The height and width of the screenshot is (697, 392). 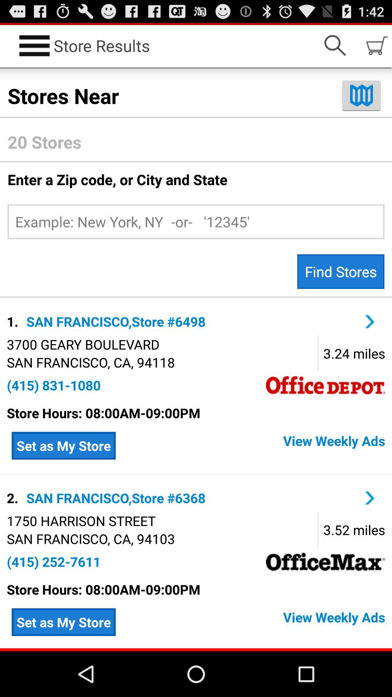 I want to click on swipe to the enter a zip app, so click(x=196, y=179).